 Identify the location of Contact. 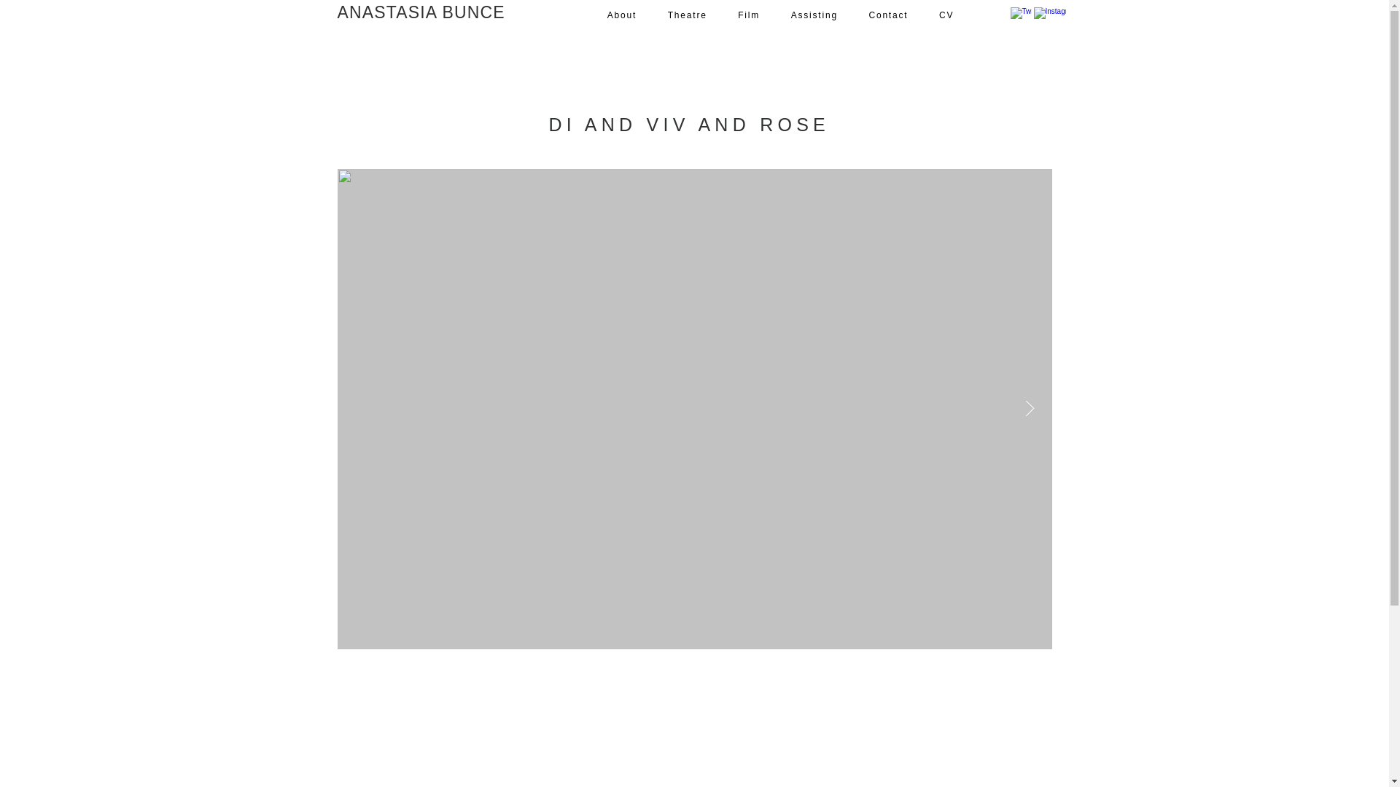
(888, 16).